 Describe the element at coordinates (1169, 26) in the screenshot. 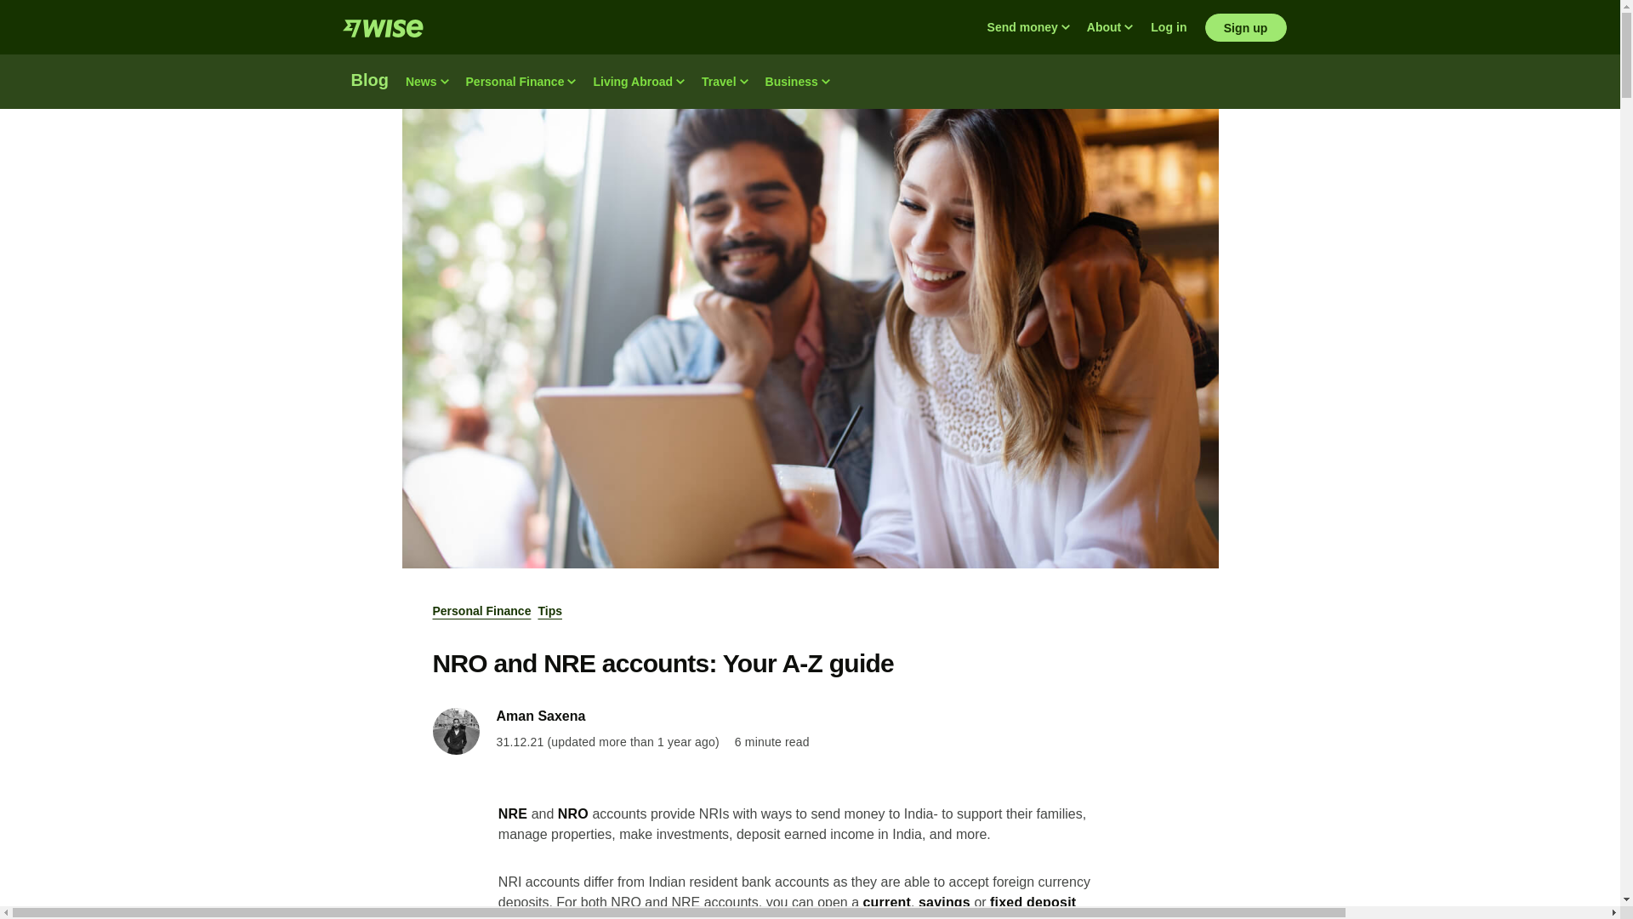

I see `Log in` at that location.